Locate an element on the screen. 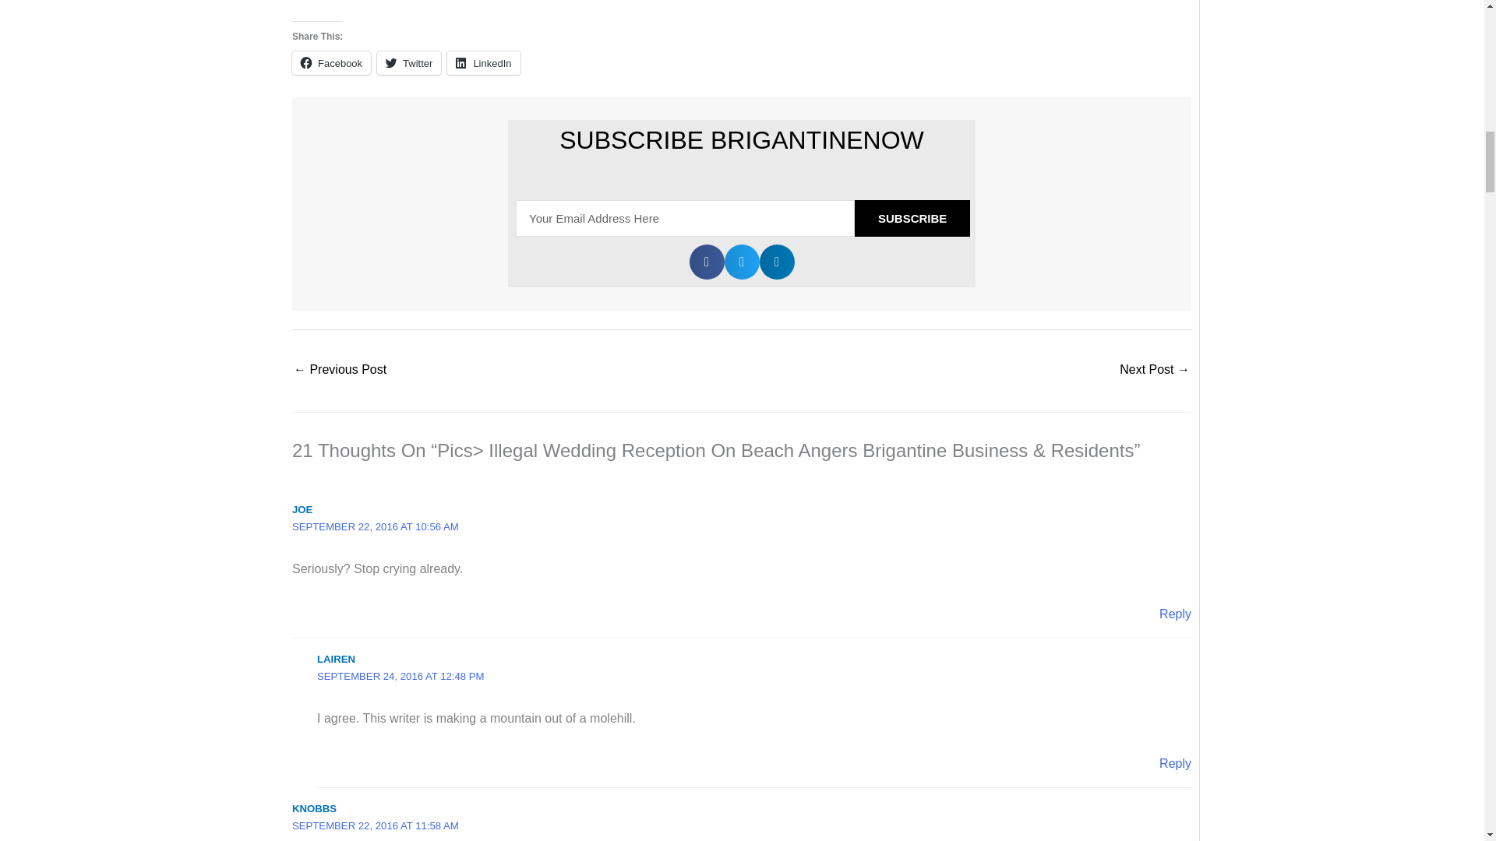 The image size is (1496, 841). SEPTEMBER 22, 2016 AT 11:58 AM is located at coordinates (376, 825).